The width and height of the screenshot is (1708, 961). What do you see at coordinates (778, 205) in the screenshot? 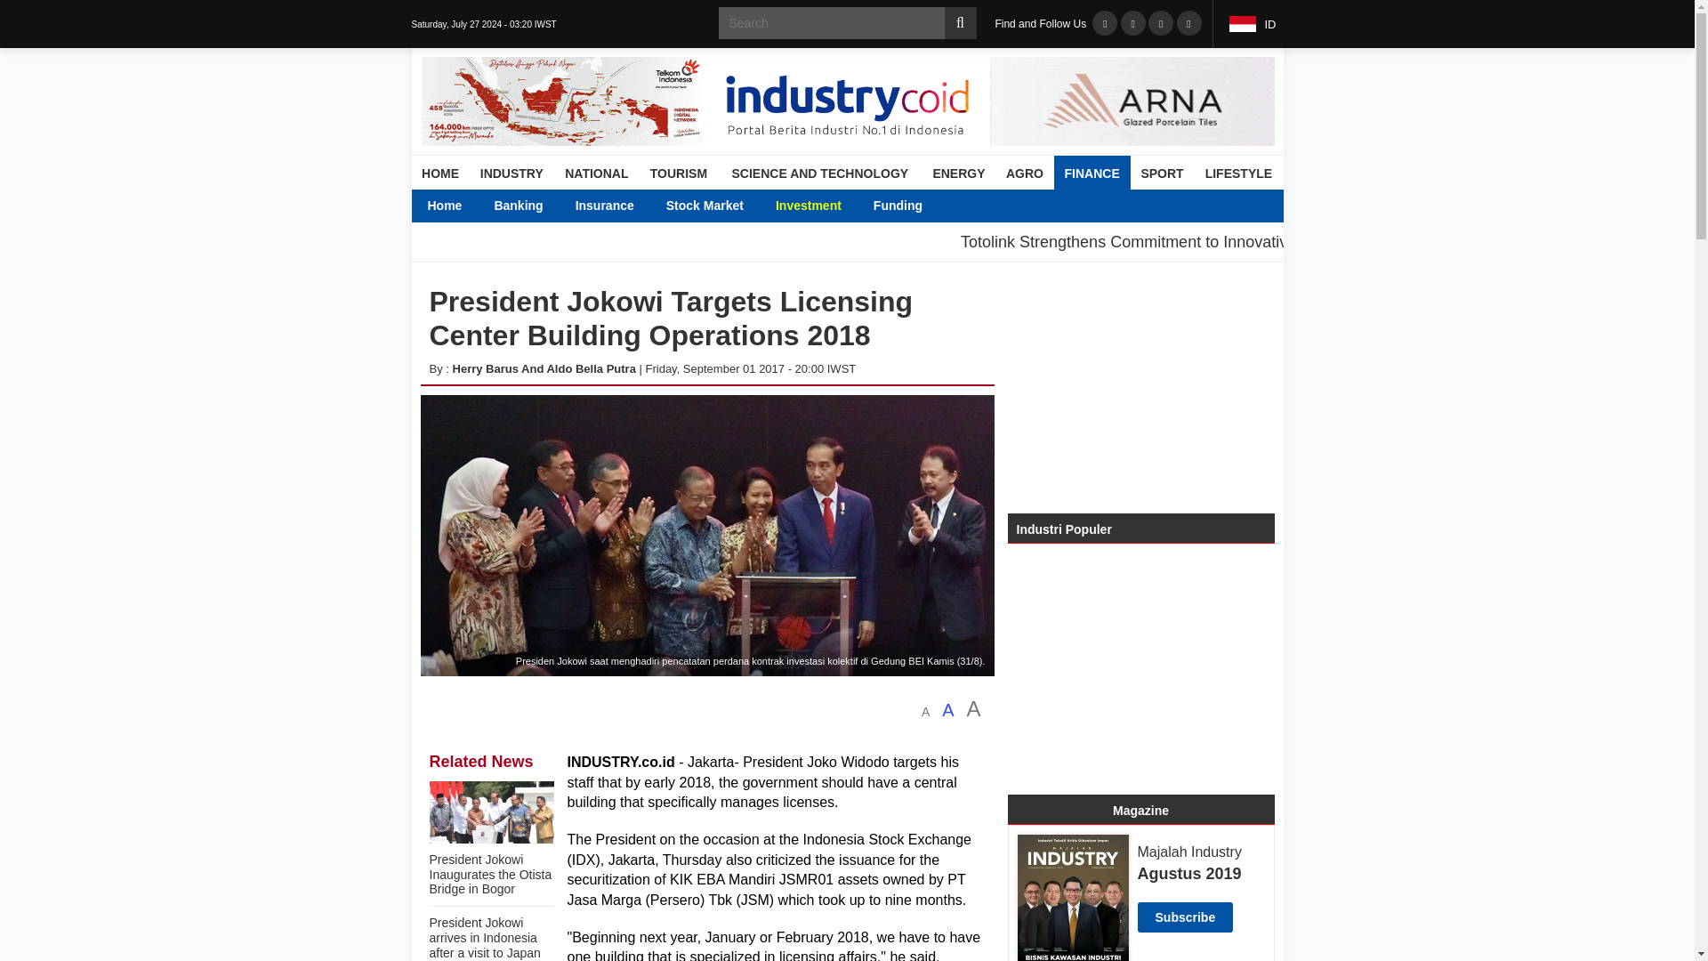
I see `Transportation` at bounding box center [778, 205].